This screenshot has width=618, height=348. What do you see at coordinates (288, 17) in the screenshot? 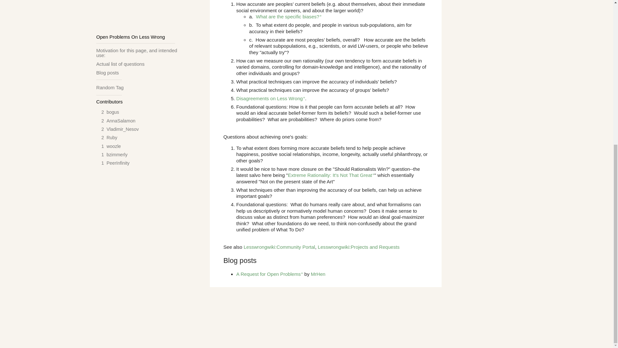
I see `What are the specific biases?` at bounding box center [288, 17].